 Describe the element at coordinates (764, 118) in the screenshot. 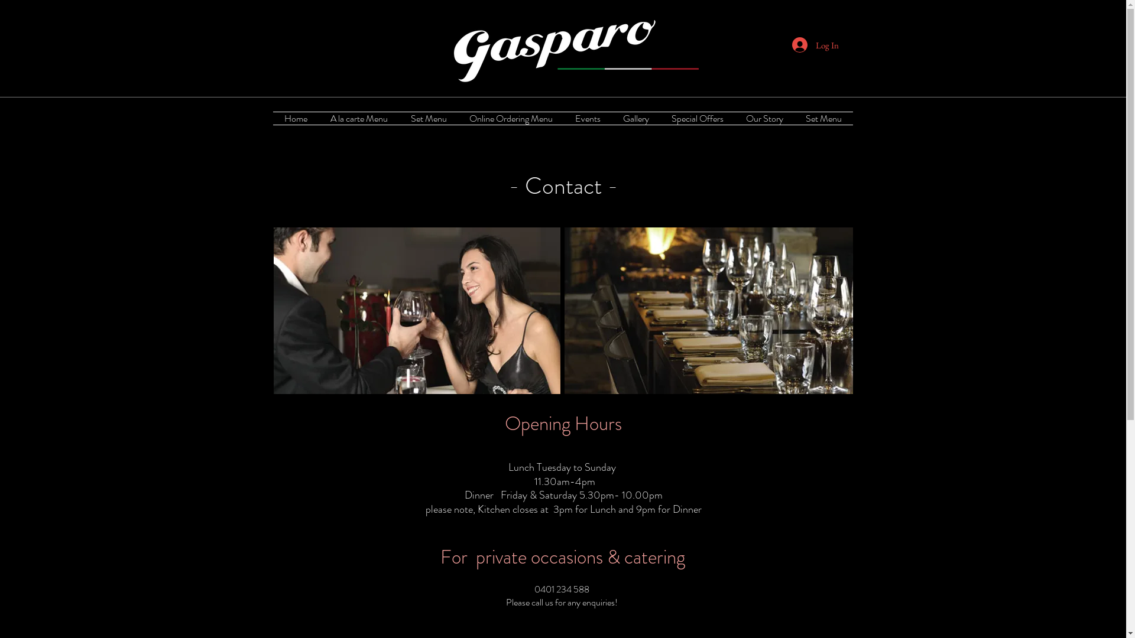

I see `Our Story` at that location.